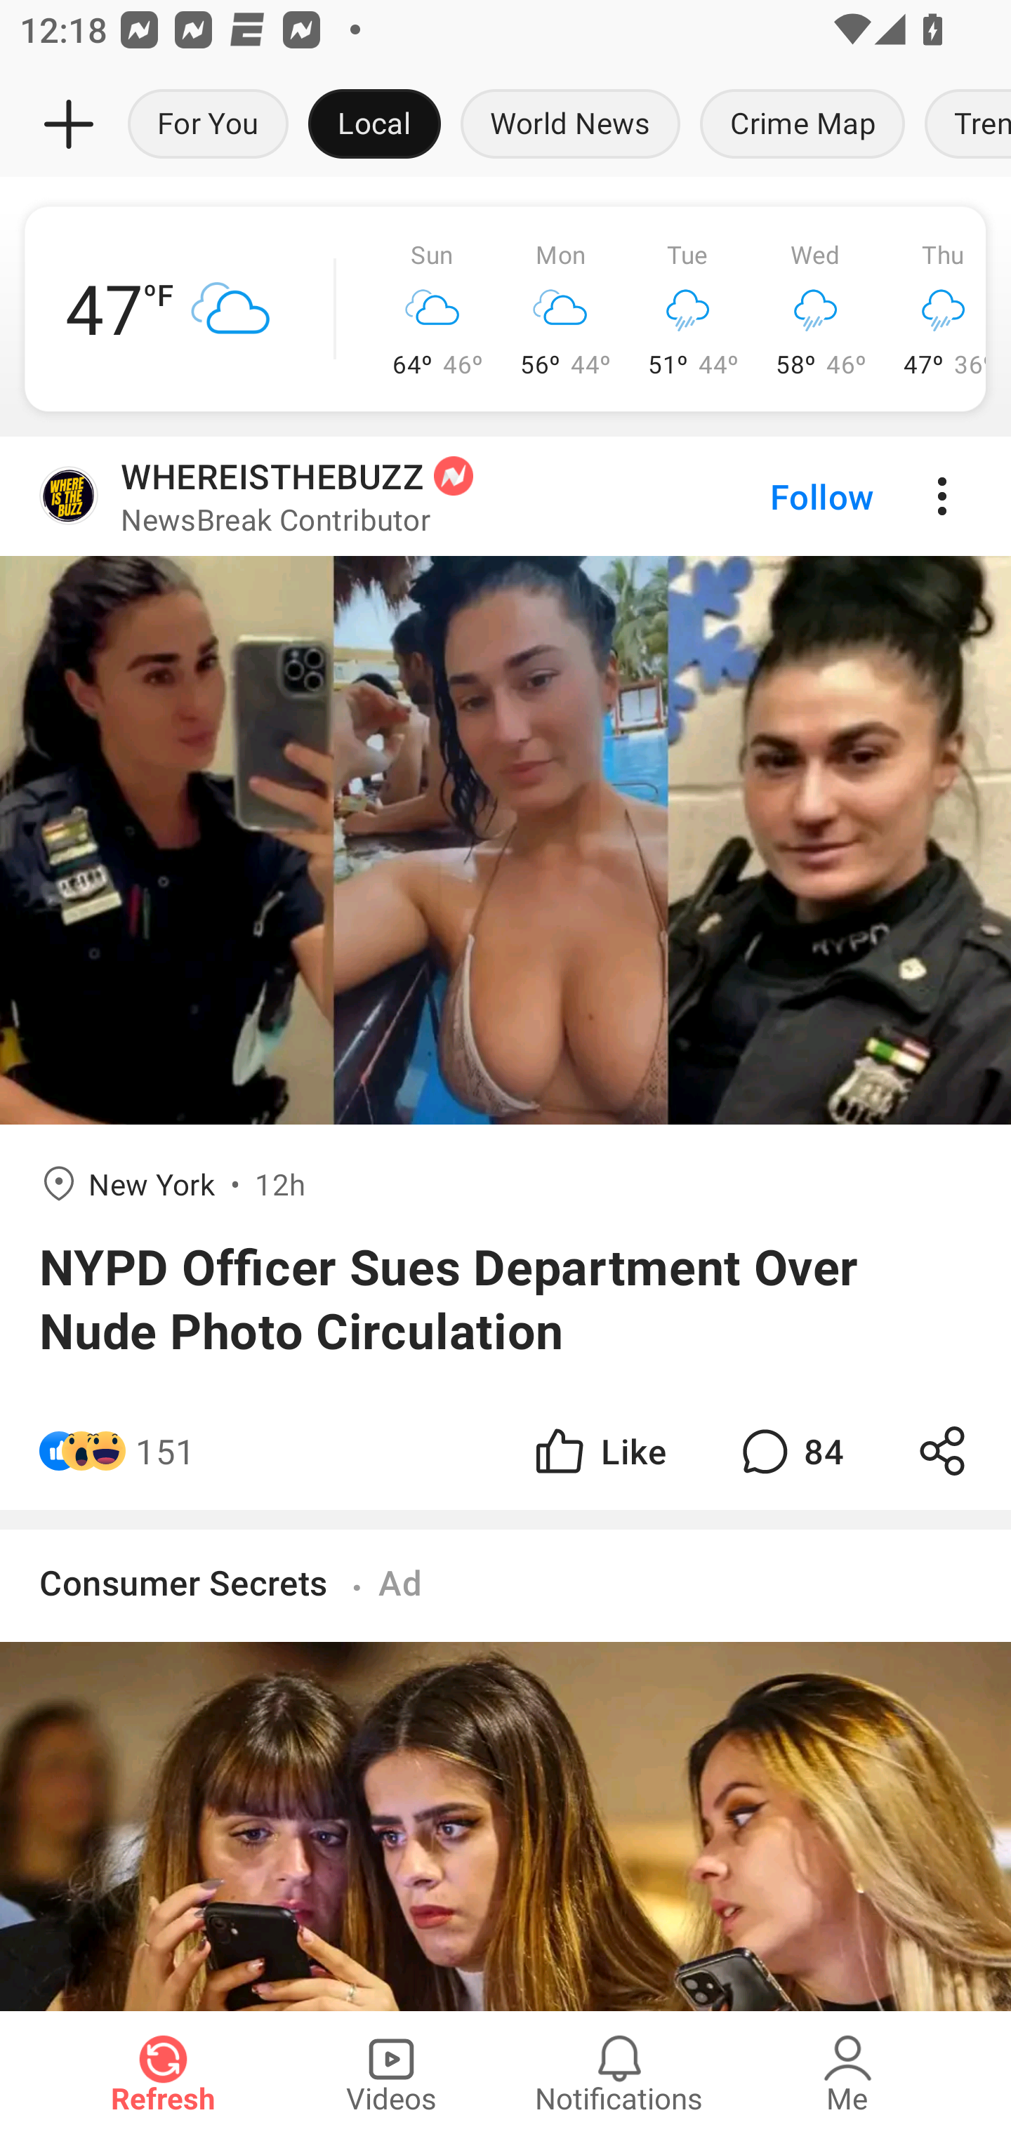  What do you see at coordinates (188, 1582) in the screenshot?
I see `Consumer Secrets ` at bounding box center [188, 1582].